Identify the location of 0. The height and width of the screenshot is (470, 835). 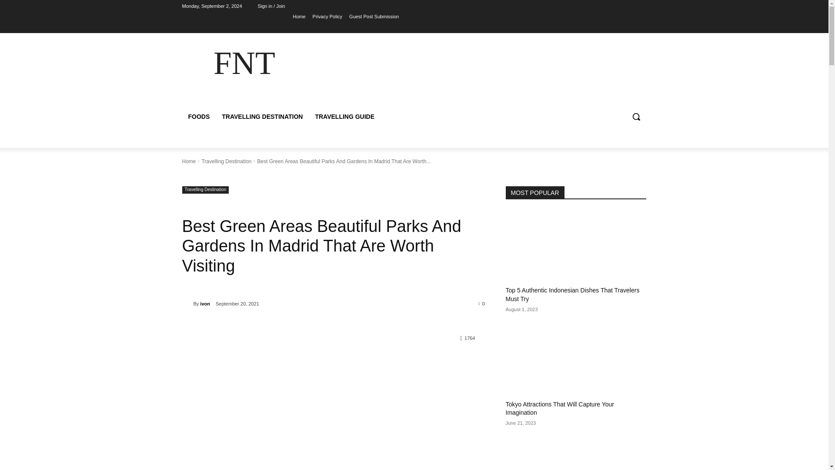
(482, 303).